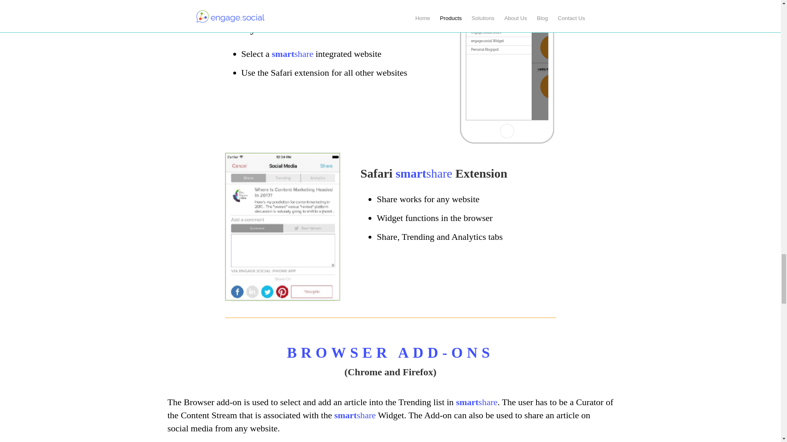 The width and height of the screenshot is (787, 442). What do you see at coordinates (354, 415) in the screenshot?
I see `smartshare` at bounding box center [354, 415].